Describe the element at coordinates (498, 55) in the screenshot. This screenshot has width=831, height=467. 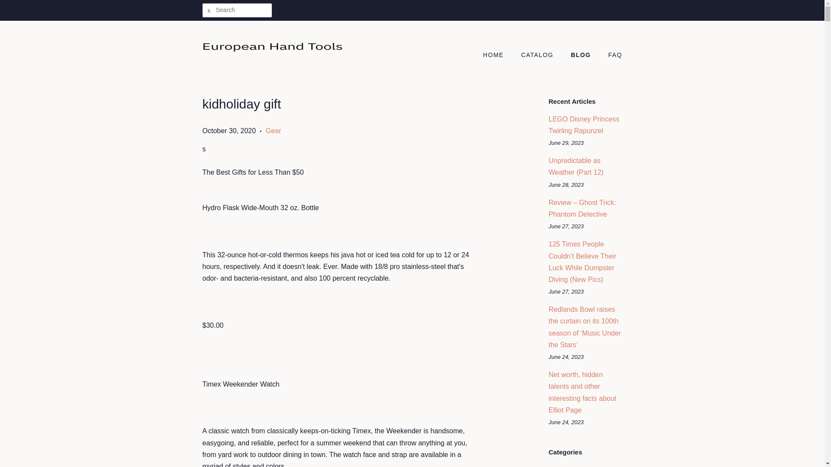
I see `HOME` at that location.